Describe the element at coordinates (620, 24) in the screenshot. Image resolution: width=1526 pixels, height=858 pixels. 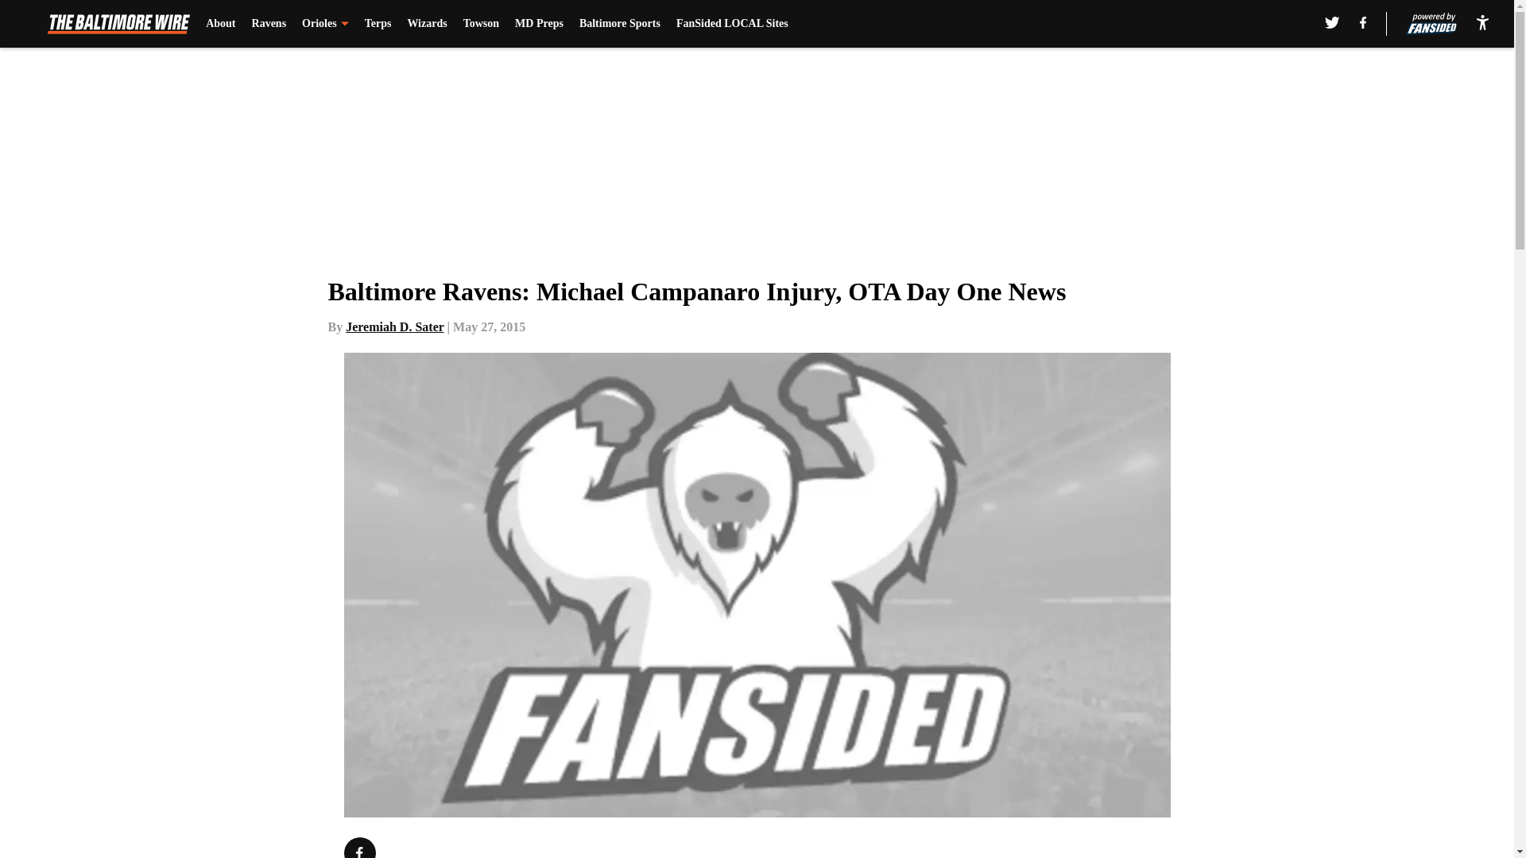
I see `Baltimore Sports` at that location.